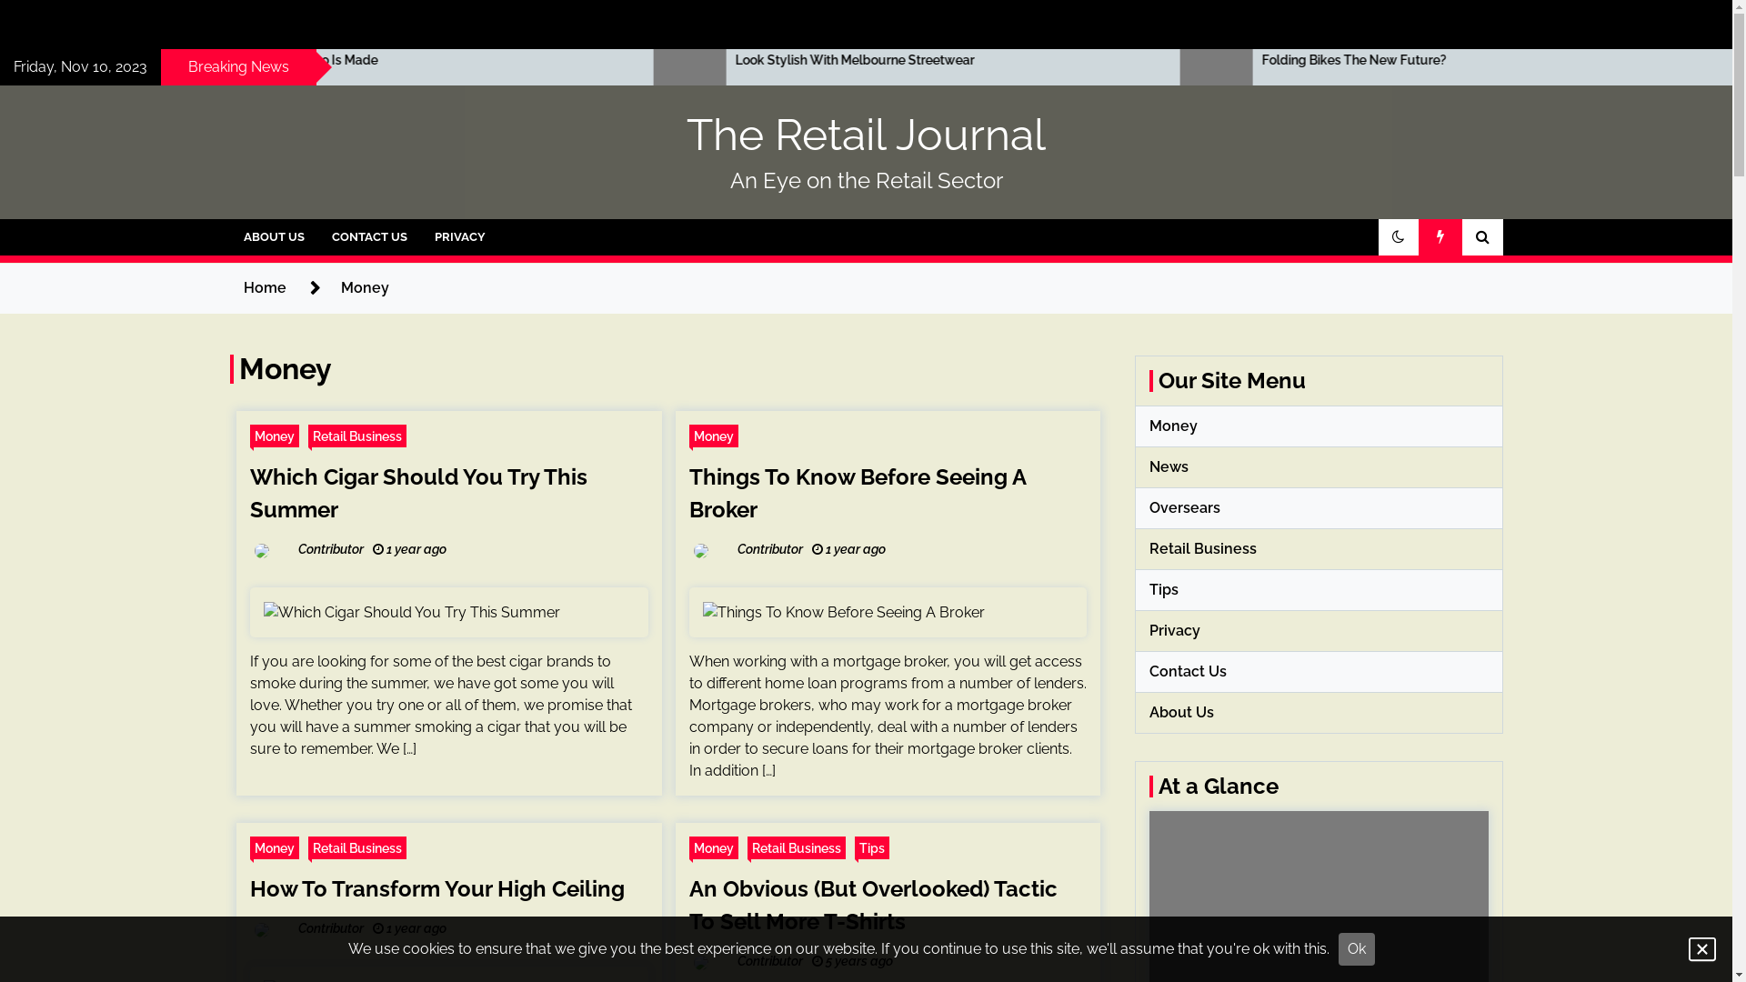  I want to click on CONTACT US, so click(369, 237).